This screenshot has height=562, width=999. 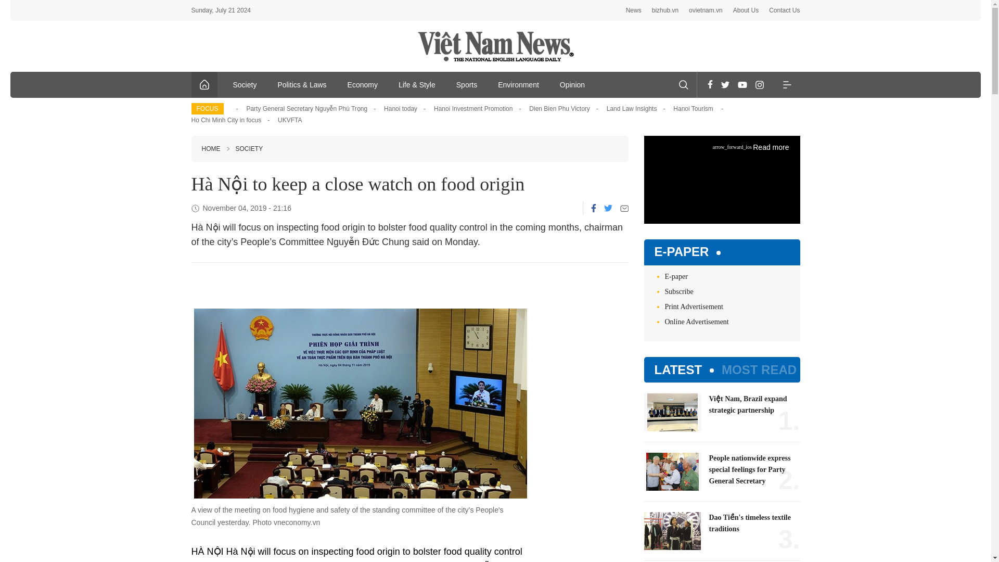 I want to click on bizhub.vn, so click(x=665, y=10).